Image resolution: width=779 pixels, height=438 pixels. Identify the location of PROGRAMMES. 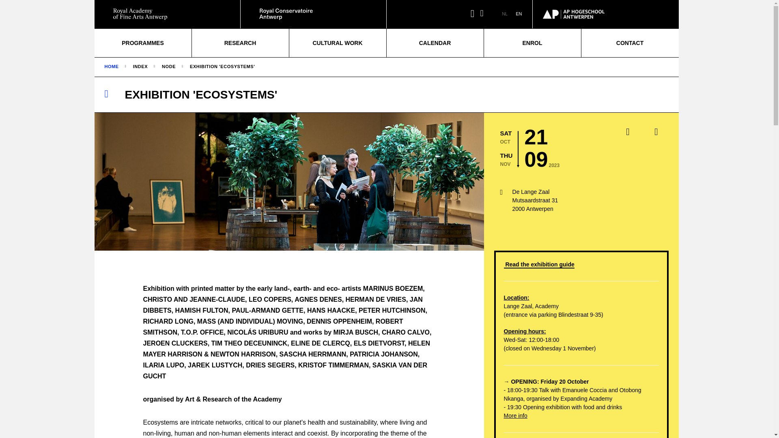
(142, 43).